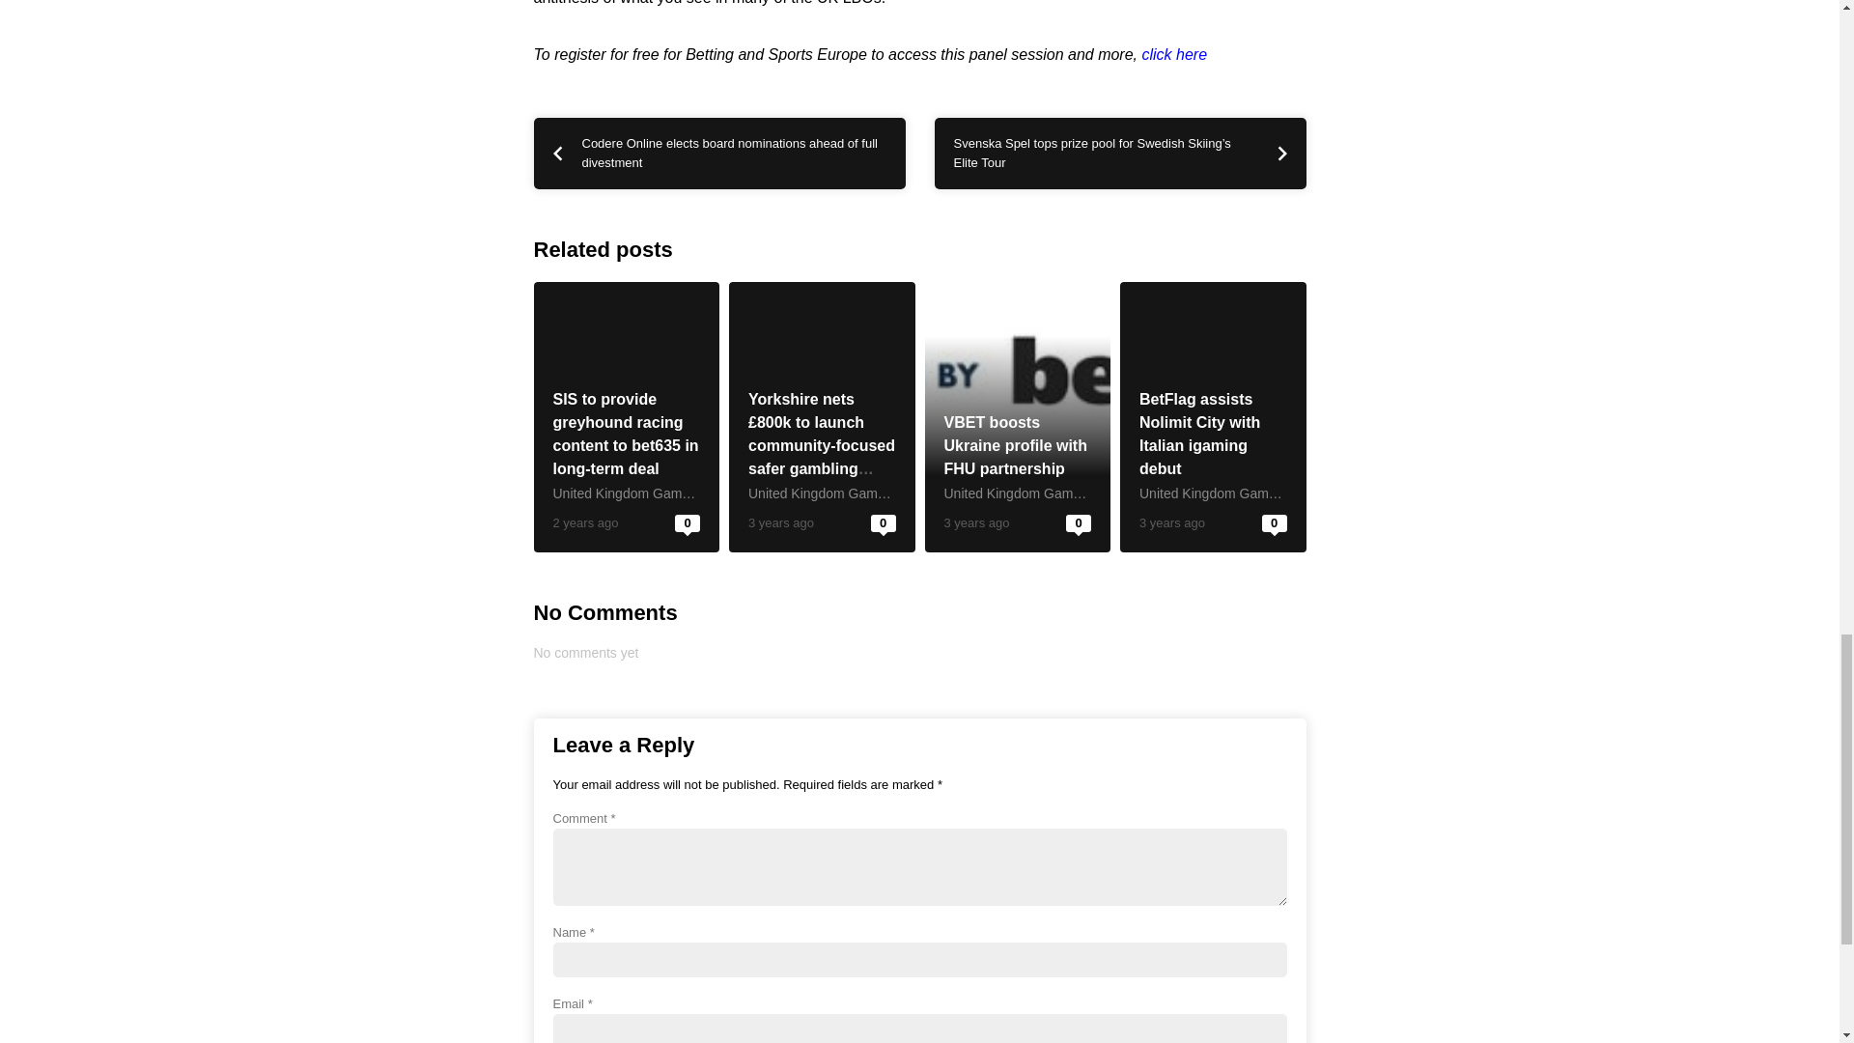 The image size is (1854, 1043). I want to click on United Kingdom Gambling Commission, so click(866, 493).